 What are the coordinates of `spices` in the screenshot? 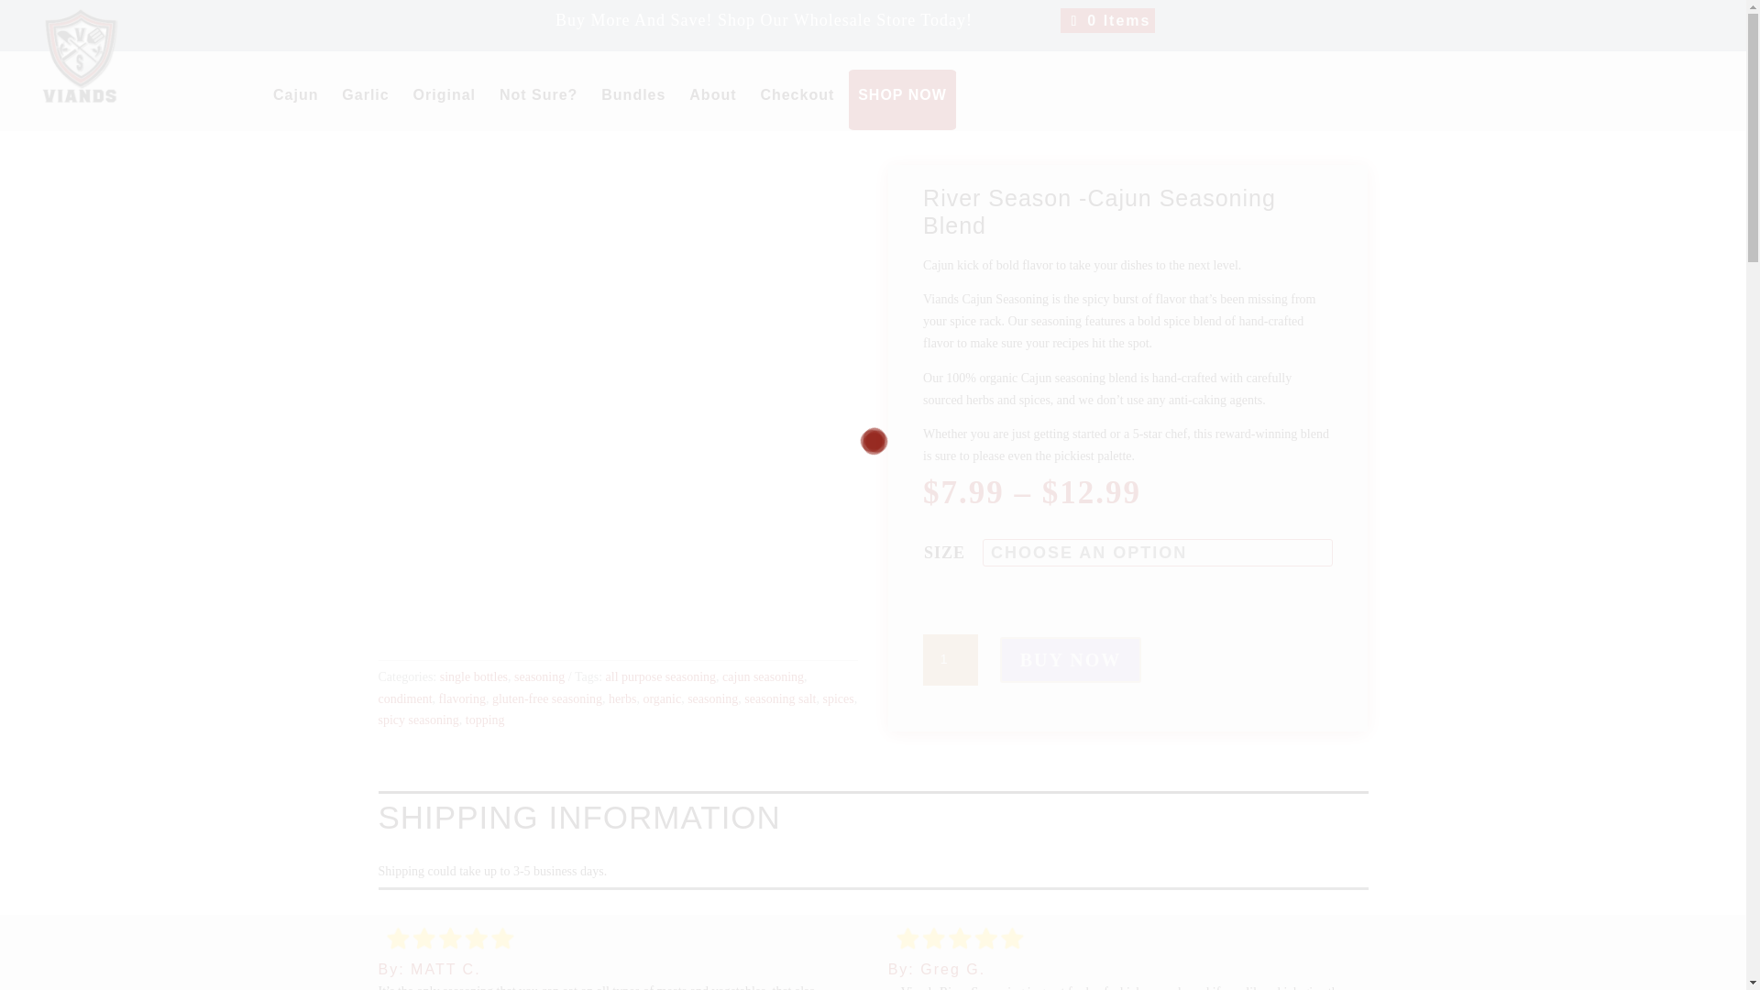 It's located at (838, 698).